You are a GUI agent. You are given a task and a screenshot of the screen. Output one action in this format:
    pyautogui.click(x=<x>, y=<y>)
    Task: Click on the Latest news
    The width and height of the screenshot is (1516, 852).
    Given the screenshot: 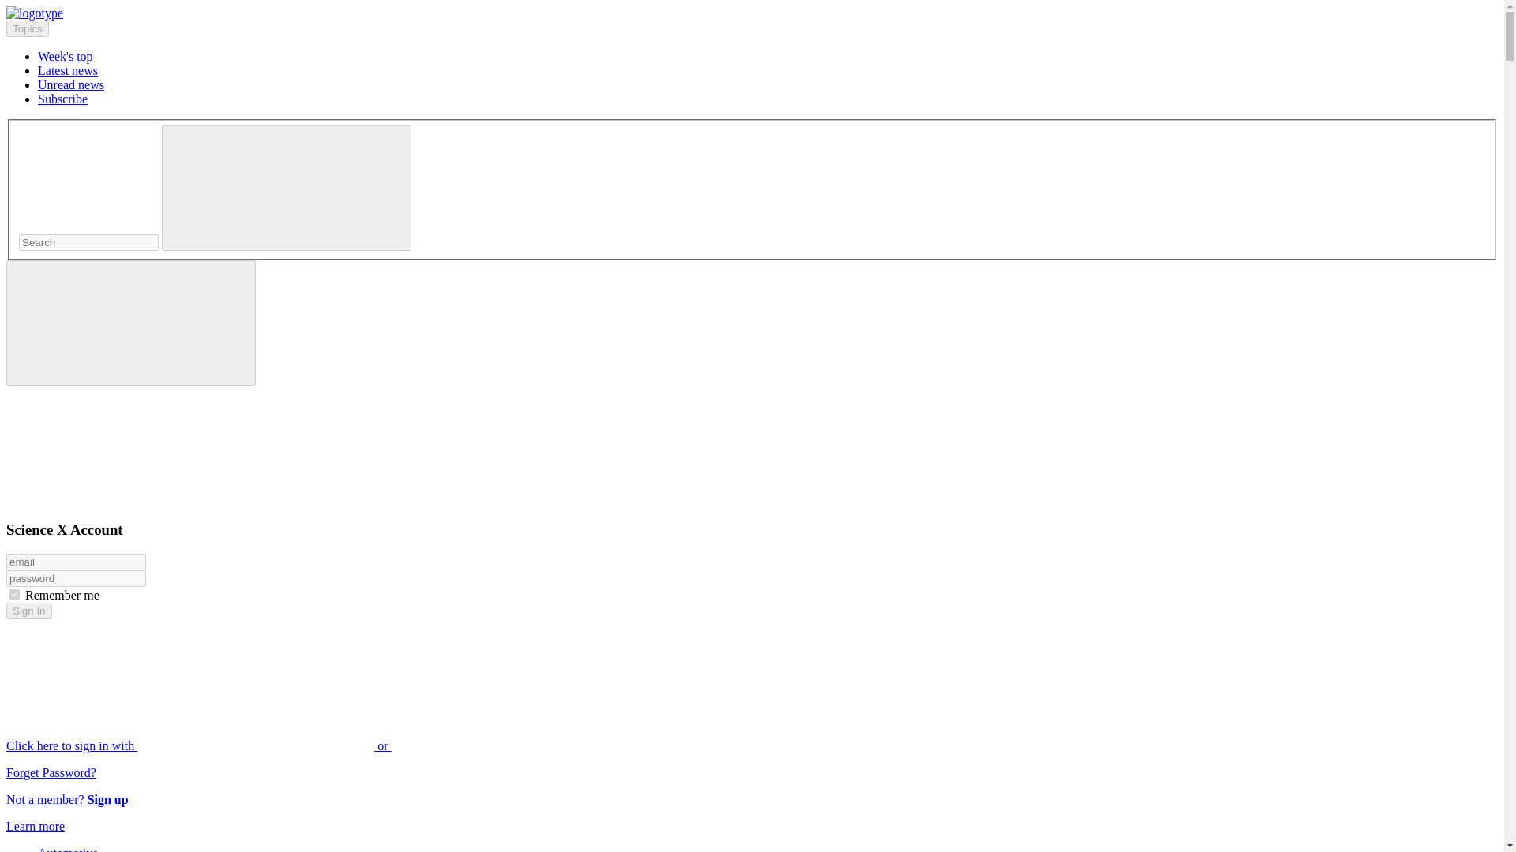 What is the action you would take?
    pyautogui.click(x=68, y=71)
    